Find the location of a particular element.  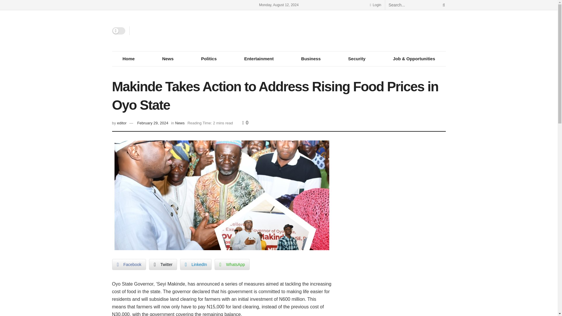

0 is located at coordinates (245, 123).